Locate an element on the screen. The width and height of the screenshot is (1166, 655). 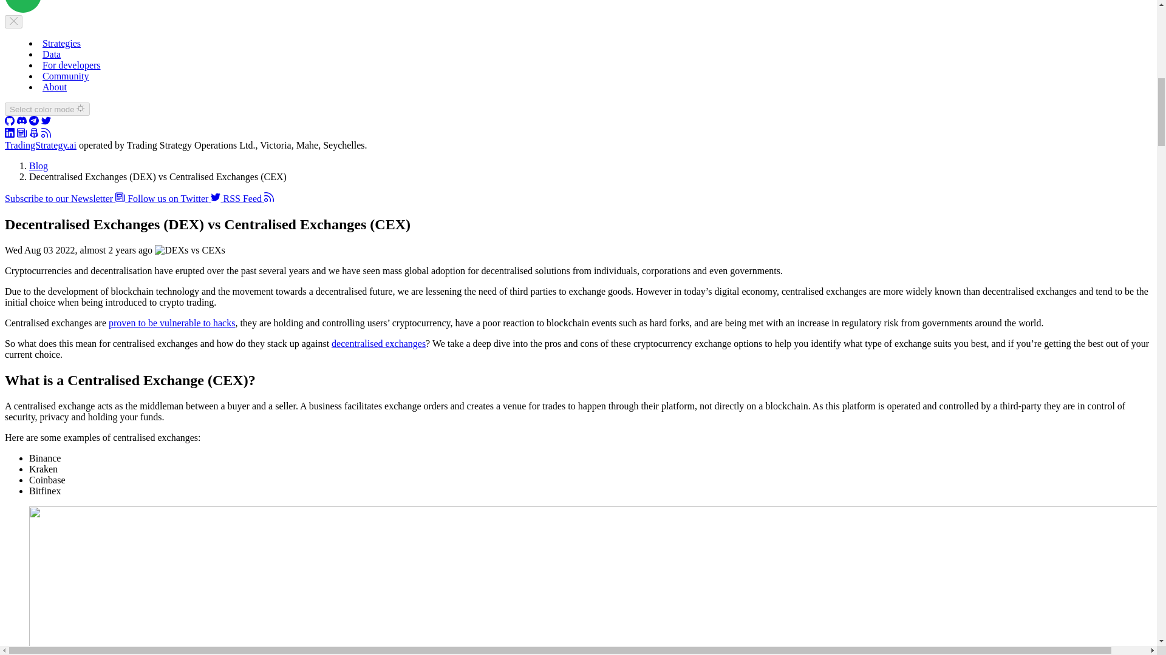
Blog is located at coordinates (38, 165).